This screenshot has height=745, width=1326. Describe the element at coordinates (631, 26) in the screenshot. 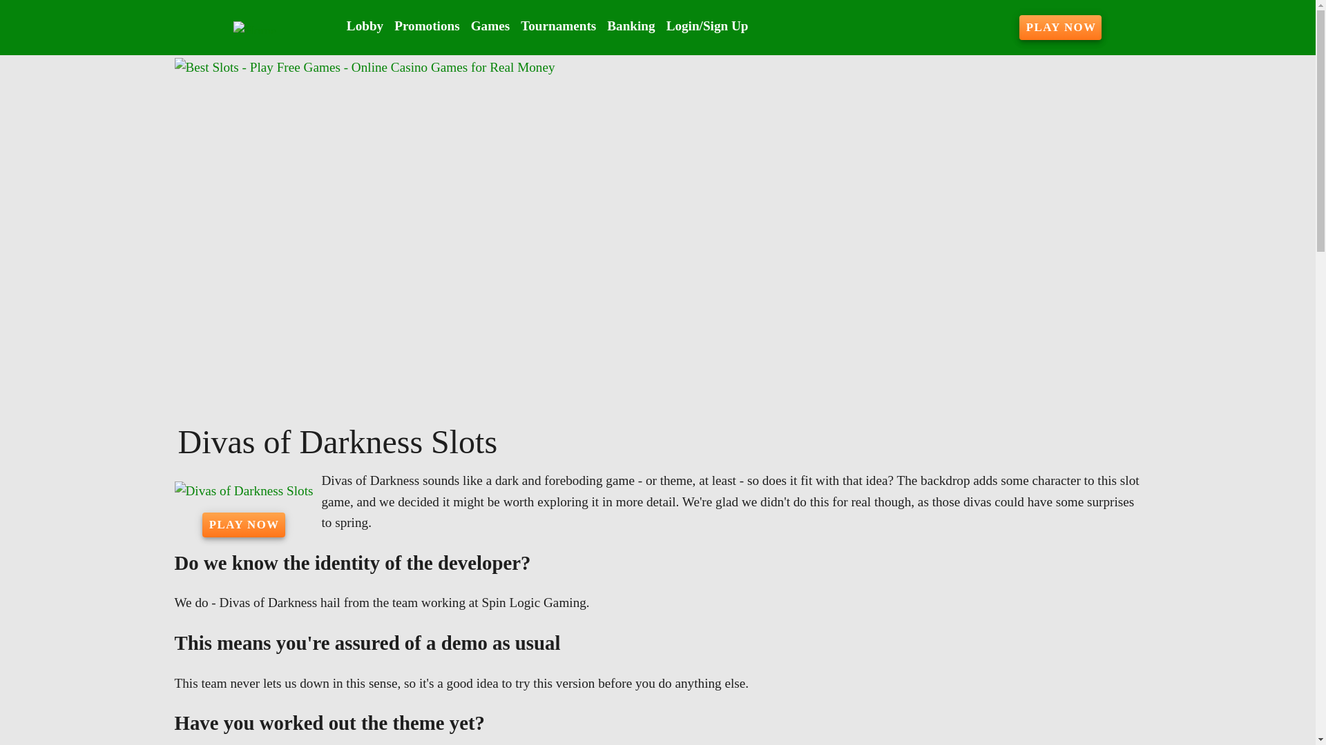

I see `Banking` at that location.